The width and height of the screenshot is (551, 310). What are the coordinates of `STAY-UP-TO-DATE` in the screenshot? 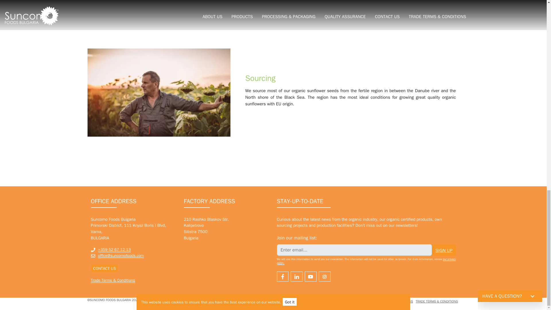 It's located at (300, 201).